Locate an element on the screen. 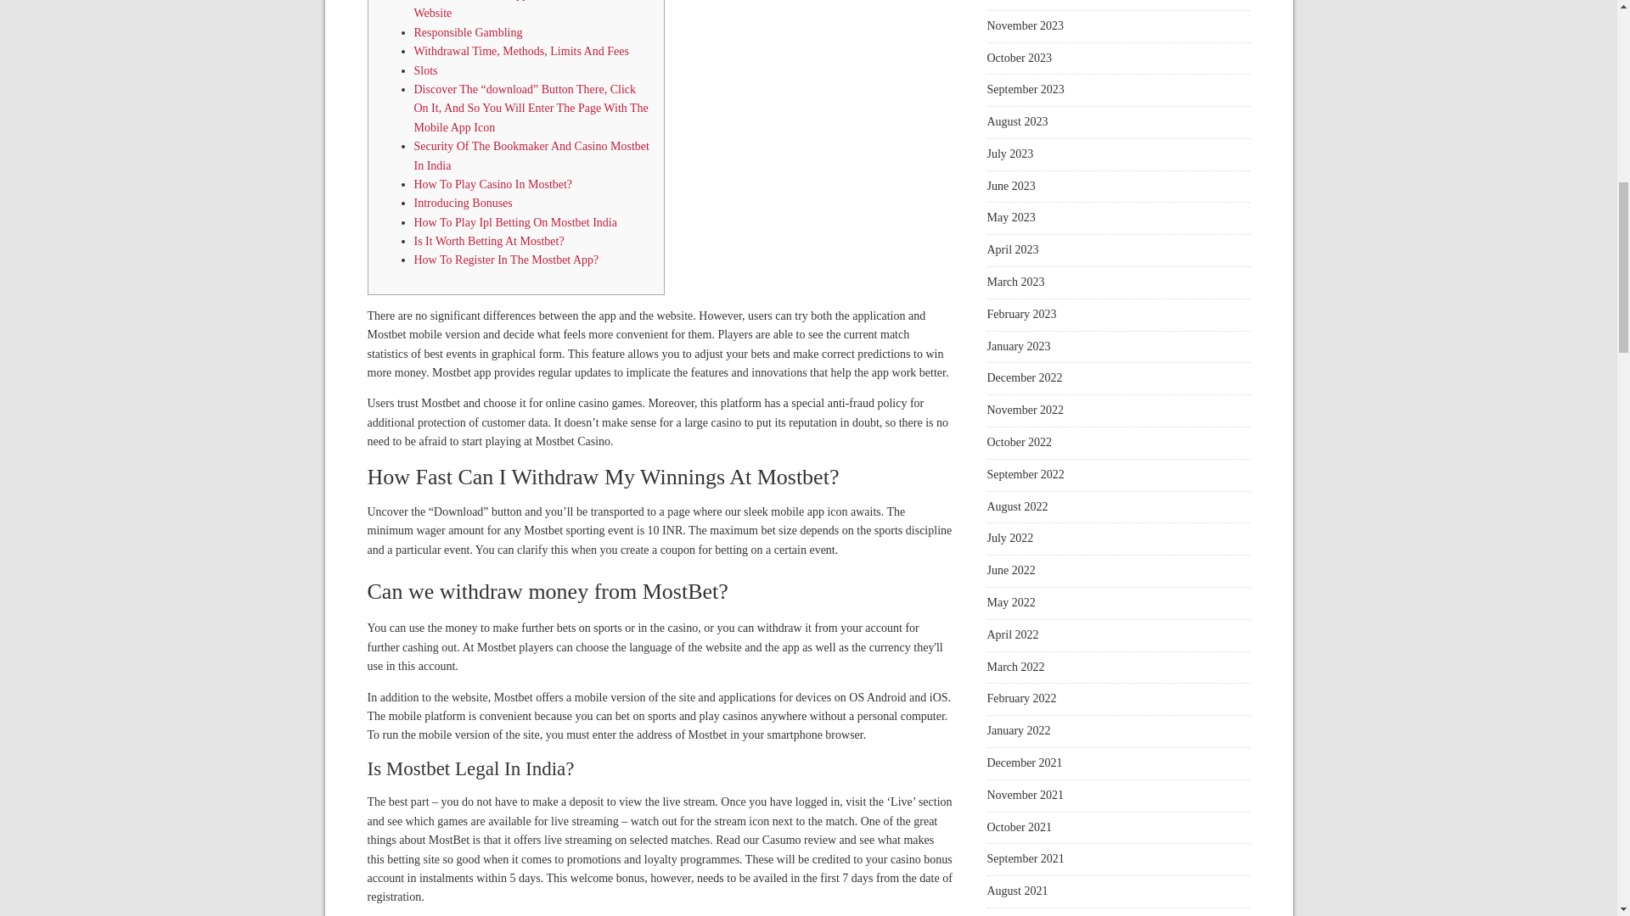 This screenshot has height=916, width=1630. How To Play Casino In Mostbet? is located at coordinates (493, 183).